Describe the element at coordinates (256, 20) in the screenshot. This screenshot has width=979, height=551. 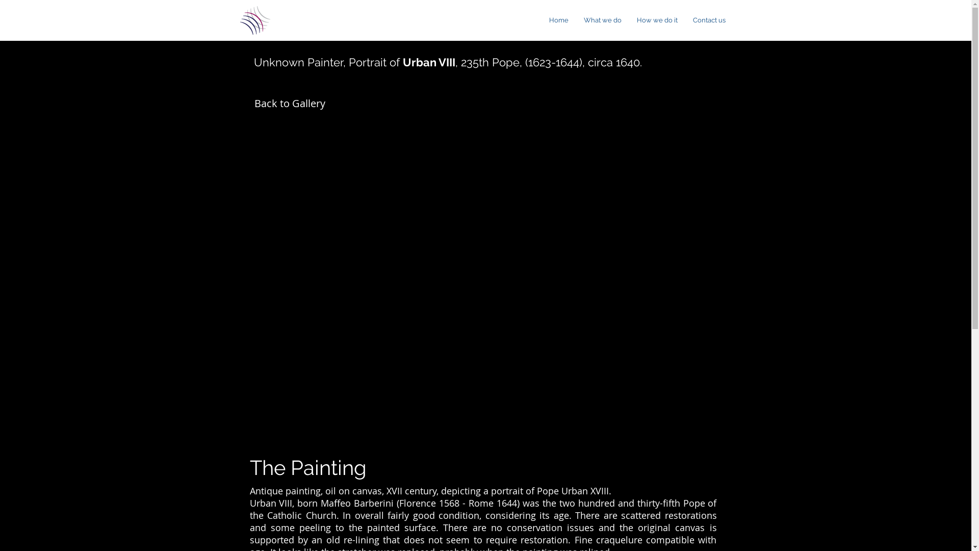
I see `Home` at that location.